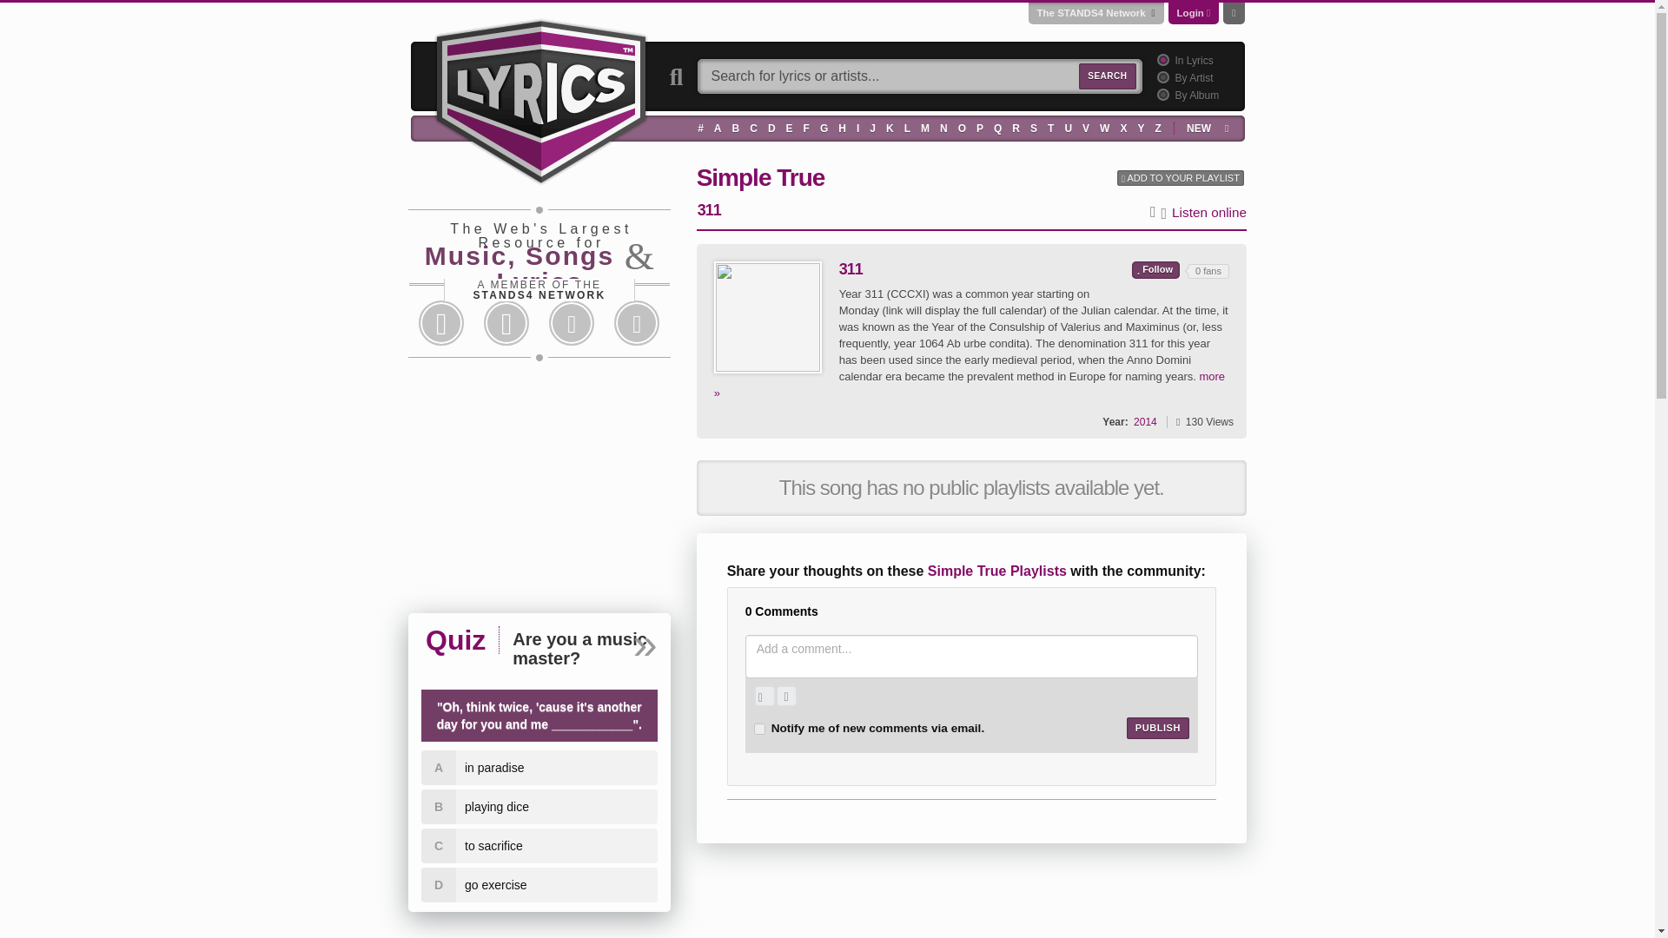 The image size is (1668, 938). What do you see at coordinates (506, 323) in the screenshot?
I see `Share this page on Twitter` at bounding box center [506, 323].